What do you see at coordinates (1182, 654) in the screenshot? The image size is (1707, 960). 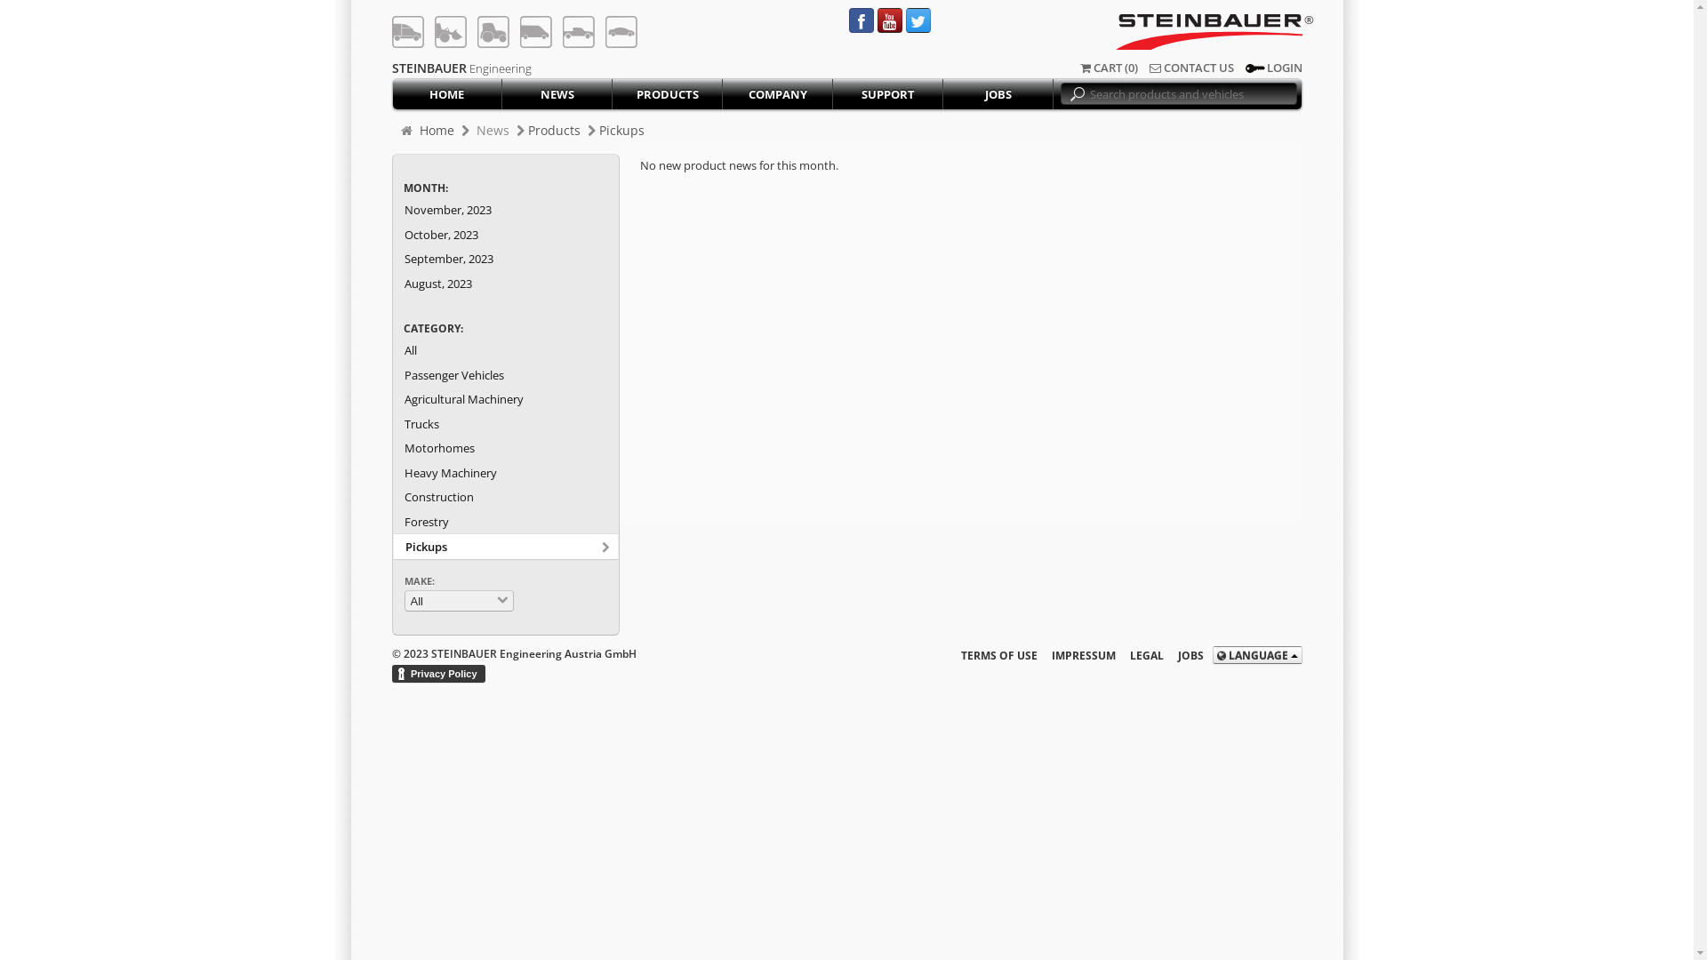 I see `JOBS` at bounding box center [1182, 654].